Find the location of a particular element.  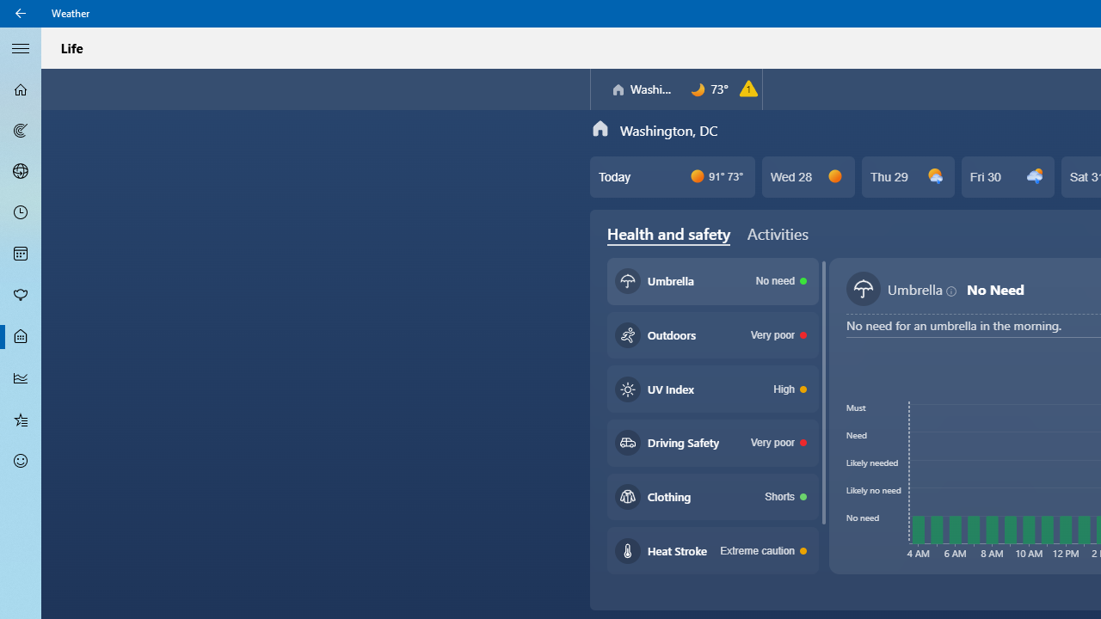

Maps - Not Selected is located at coordinates (21, 131).